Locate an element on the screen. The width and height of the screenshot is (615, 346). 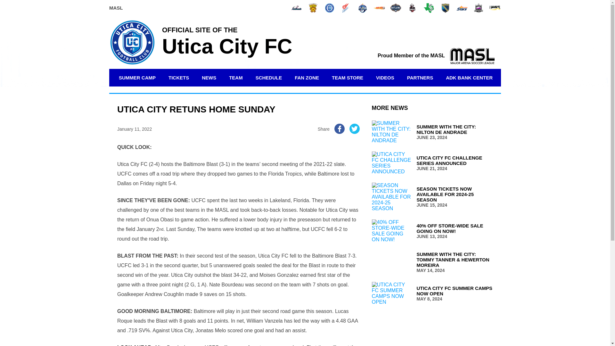
MASL is located at coordinates (116, 8).